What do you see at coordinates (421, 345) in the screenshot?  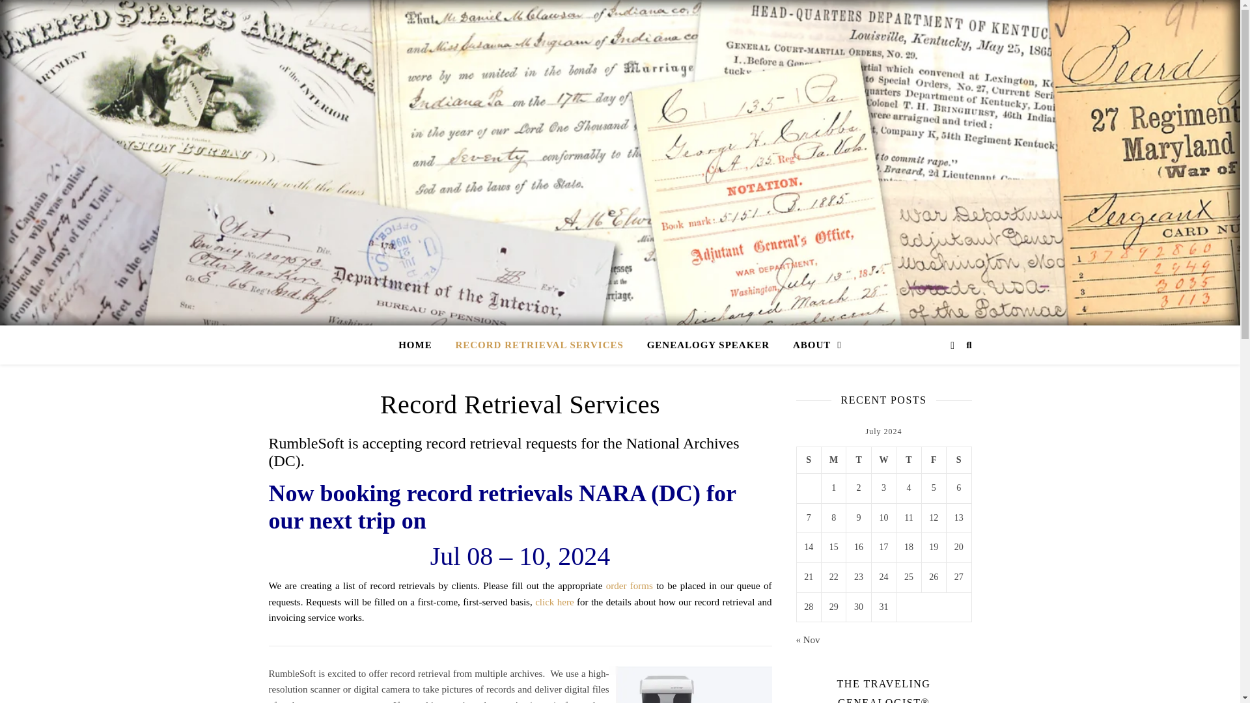 I see `HOME` at bounding box center [421, 345].